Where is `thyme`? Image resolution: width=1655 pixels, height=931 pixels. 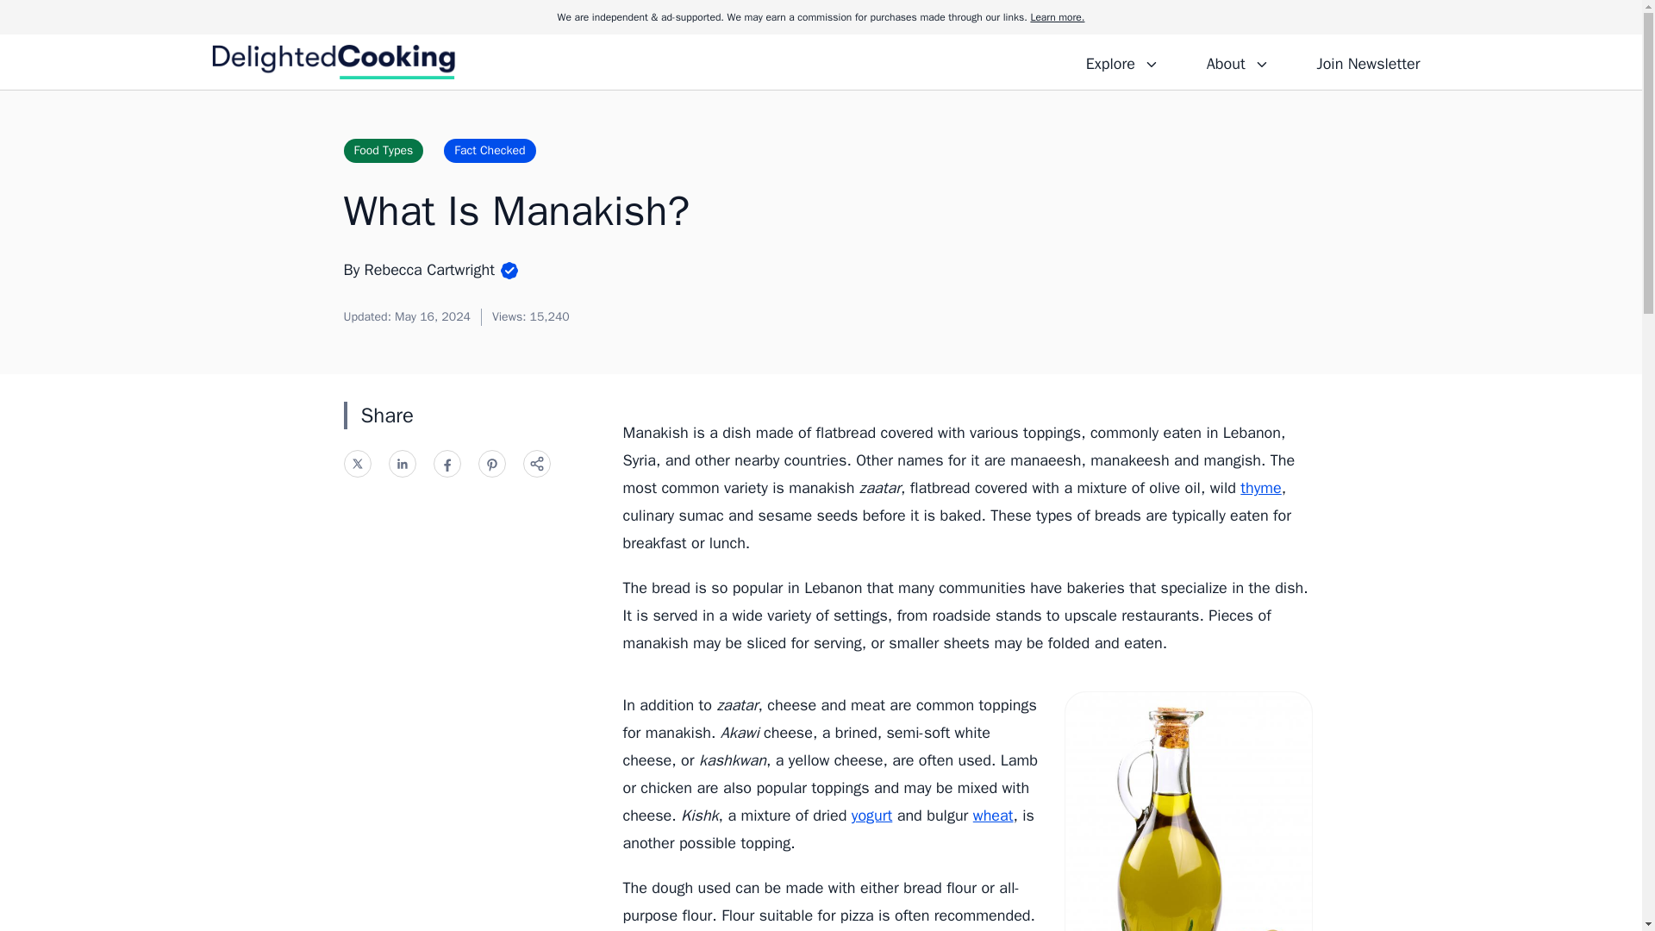
thyme is located at coordinates (1260, 488).